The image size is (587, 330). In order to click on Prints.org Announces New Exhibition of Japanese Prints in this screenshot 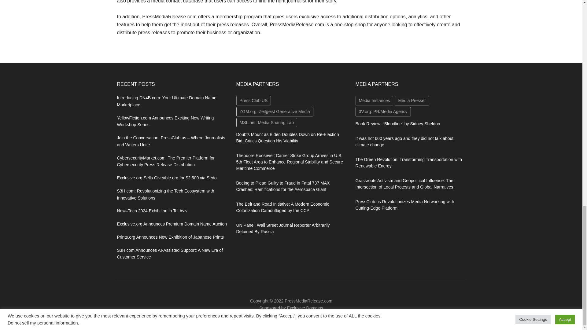, I will do `click(170, 237)`.